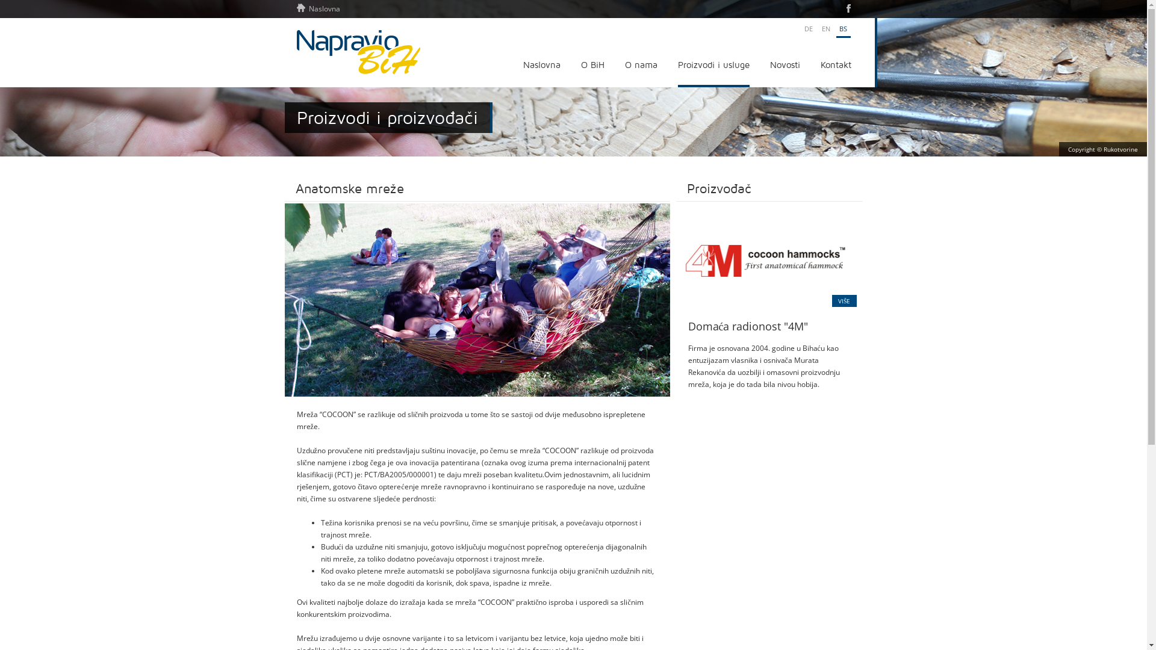  Describe the element at coordinates (826, 29) in the screenshot. I see `EN` at that location.